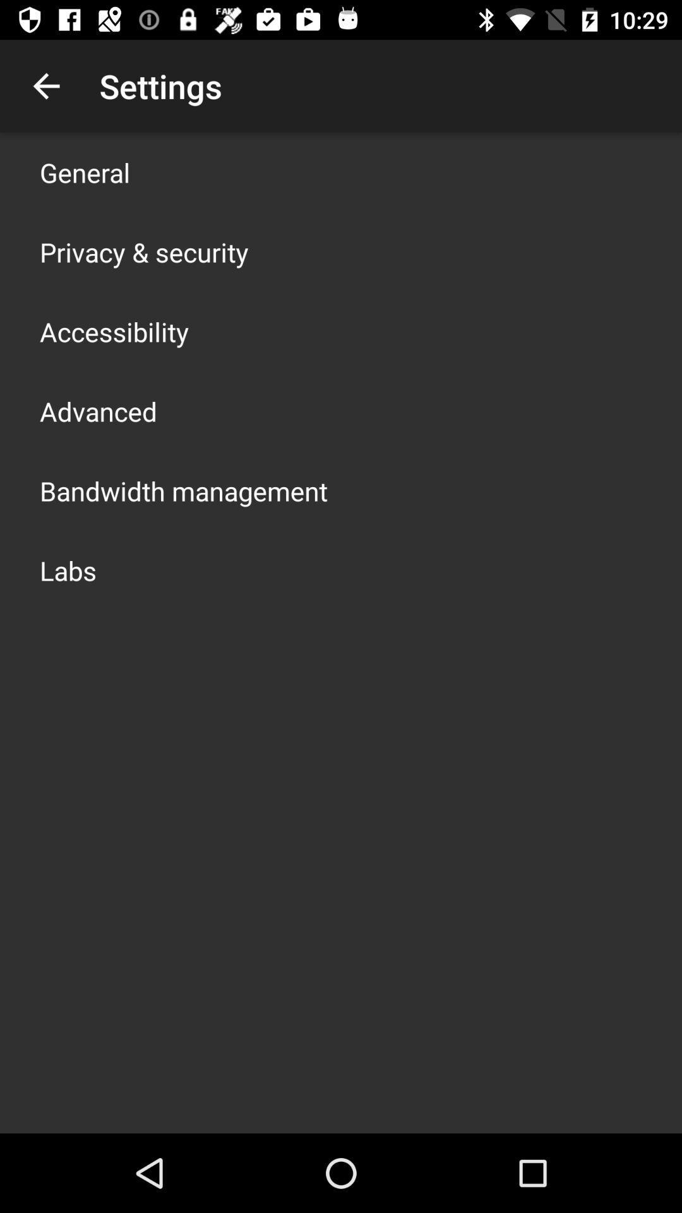  I want to click on launch the app above privacy & security item, so click(85, 172).